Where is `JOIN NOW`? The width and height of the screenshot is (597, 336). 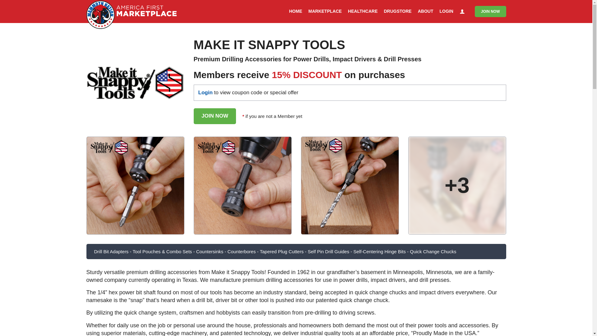 JOIN NOW is located at coordinates (215, 116).